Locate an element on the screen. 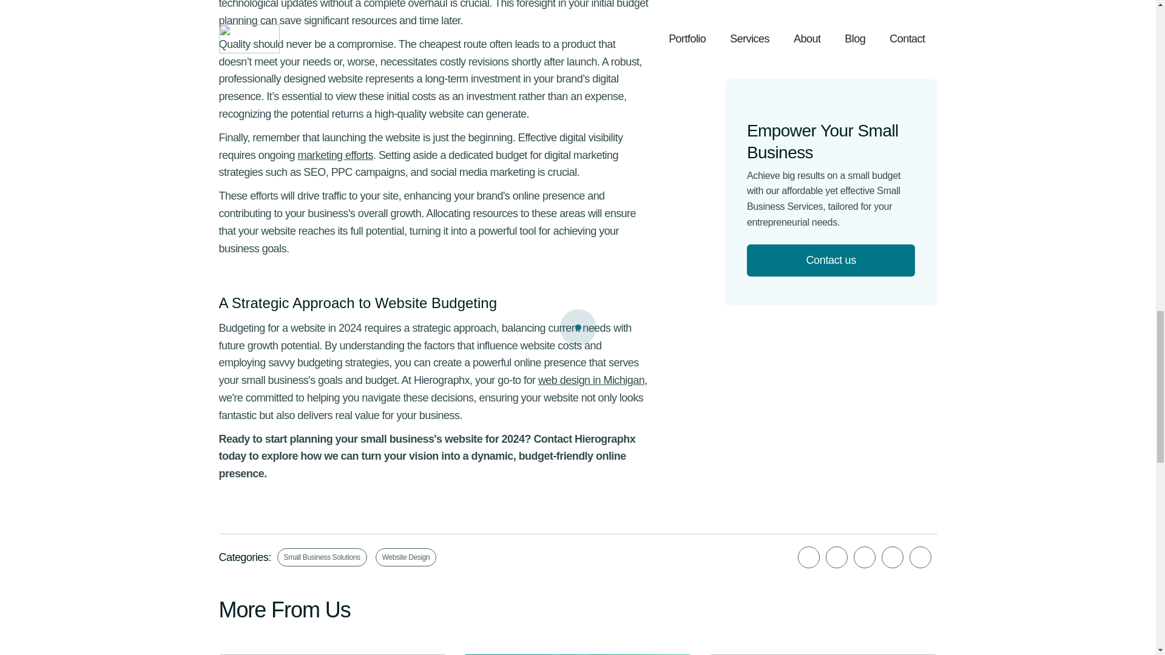 The width and height of the screenshot is (1165, 655). Small Business Solutions is located at coordinates (322, 557).